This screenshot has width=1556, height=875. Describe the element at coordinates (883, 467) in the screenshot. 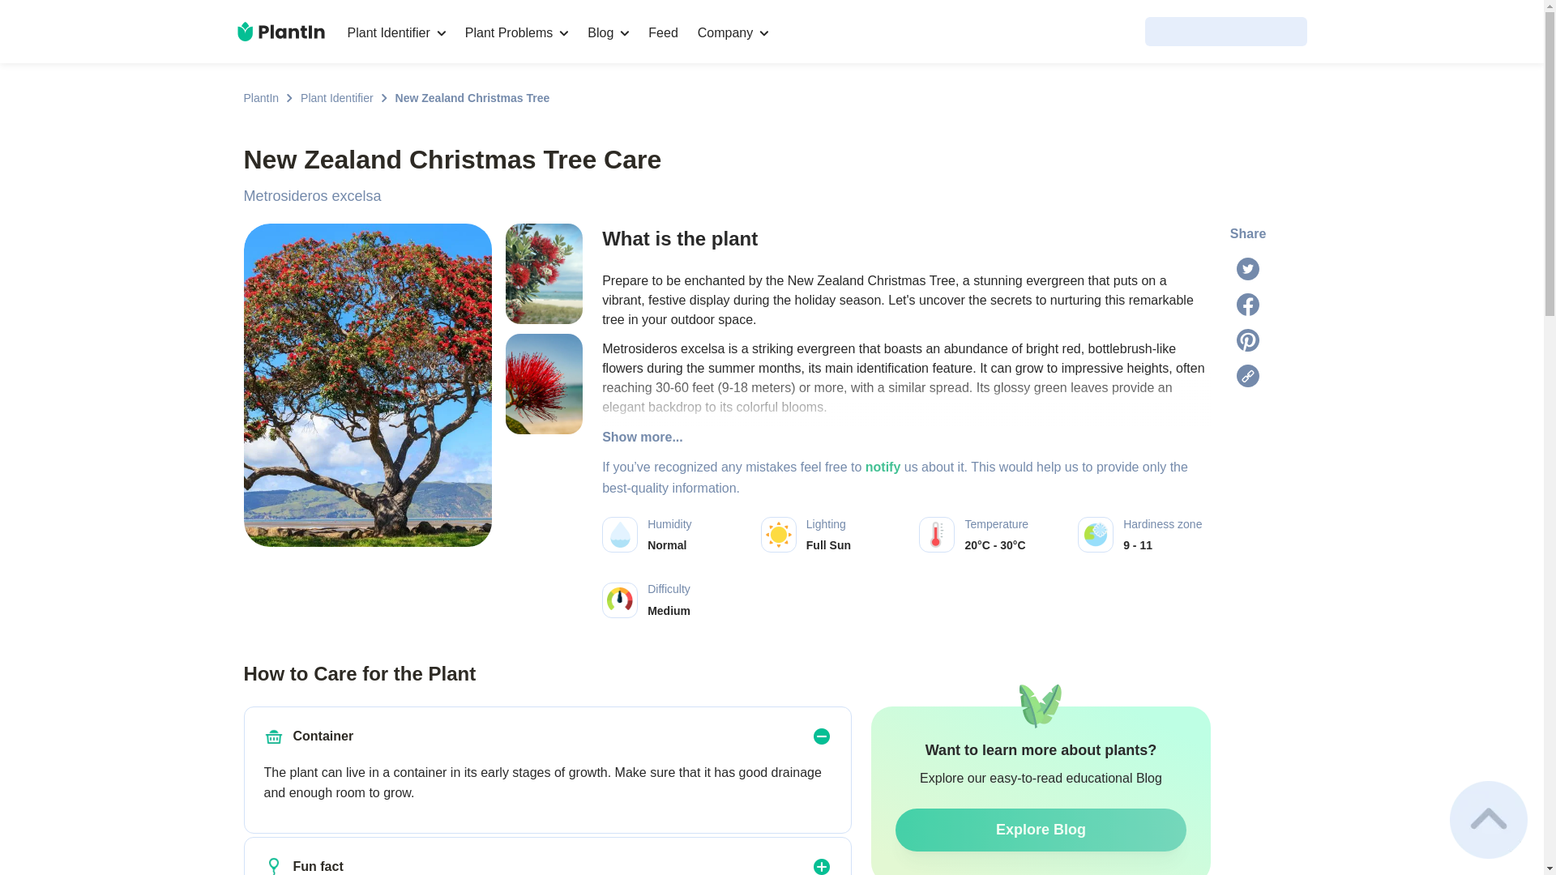

I see `notify` at that location.